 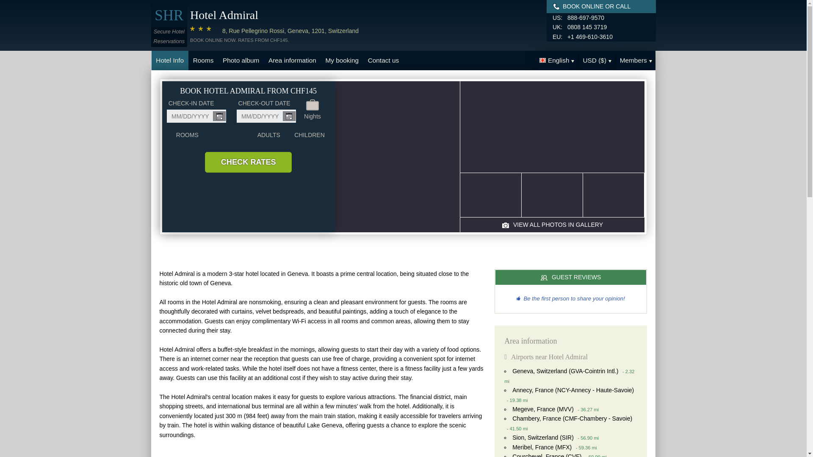 I want to click on My booking, so click(x=342, y=60).